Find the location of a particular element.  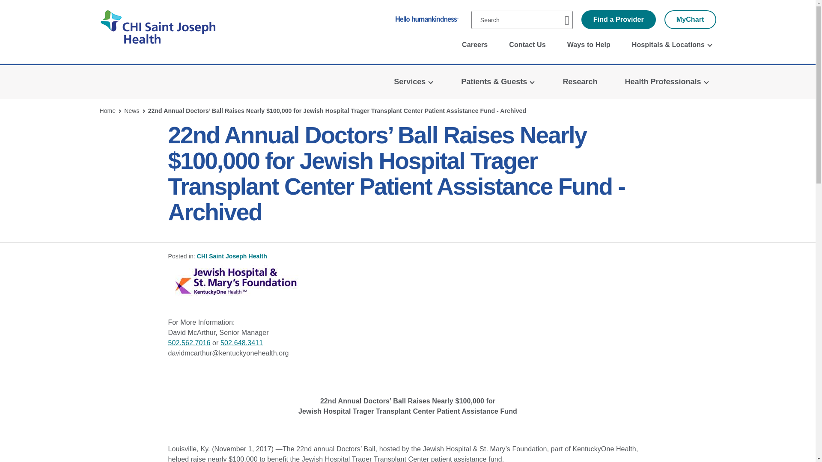

Find a Provider is located at coordinates (618, 20).